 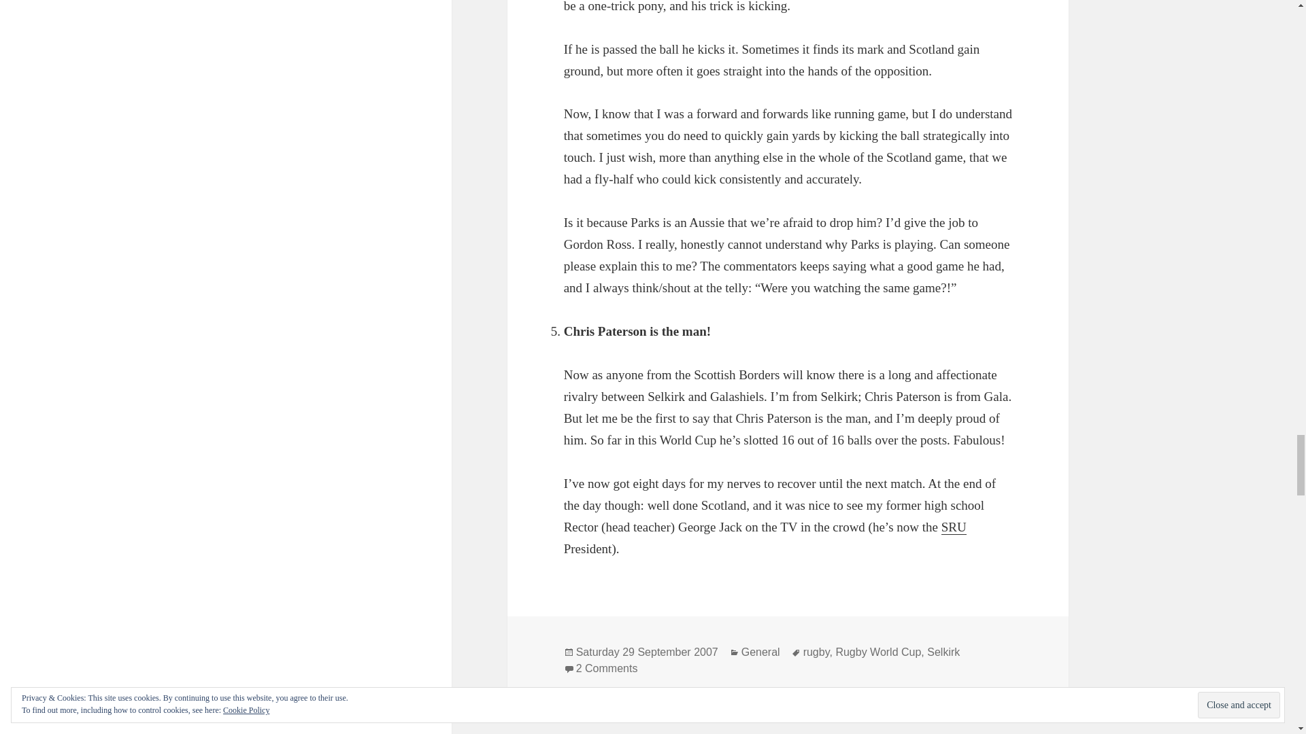 I want to click on Scottish Rugby Union, so click(x=954, y=527).